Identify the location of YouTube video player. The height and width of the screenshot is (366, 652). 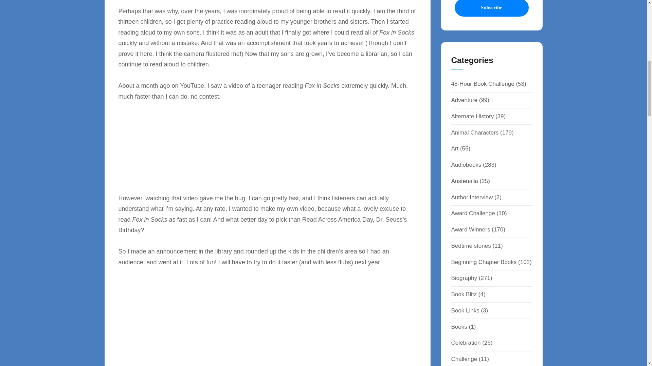
(173, 146).